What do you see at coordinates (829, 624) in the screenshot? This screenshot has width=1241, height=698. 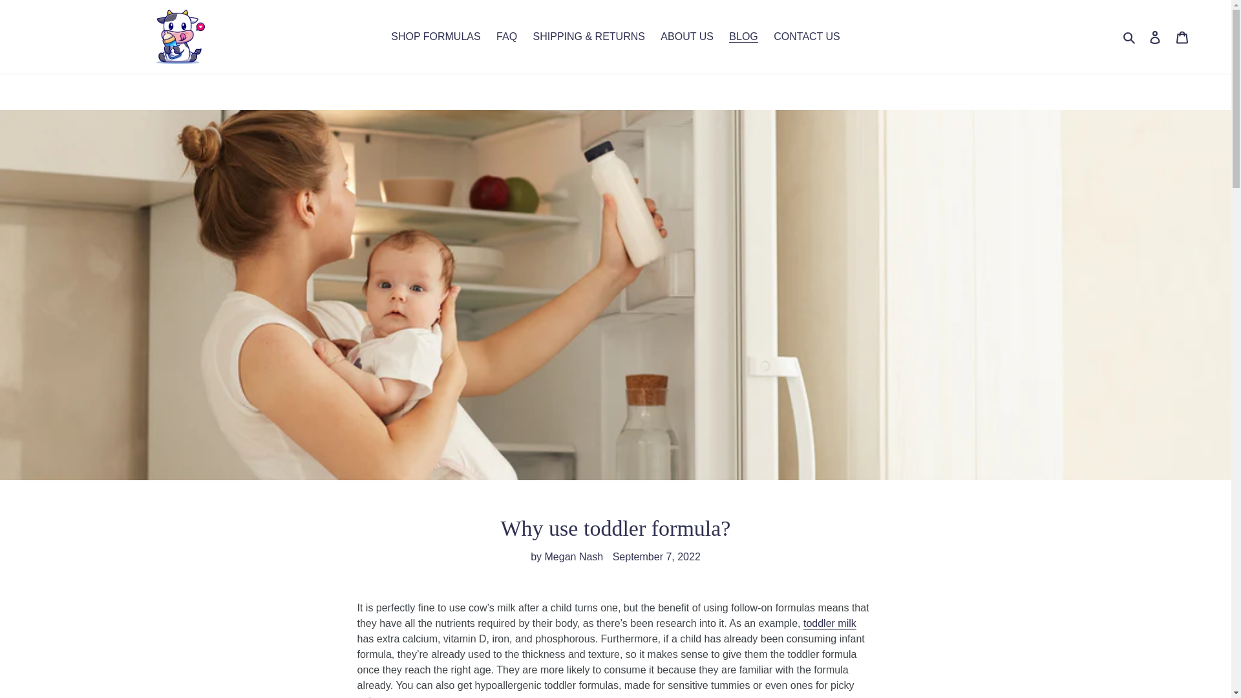 I see `toddler milk` at bounding box center [829, 624].